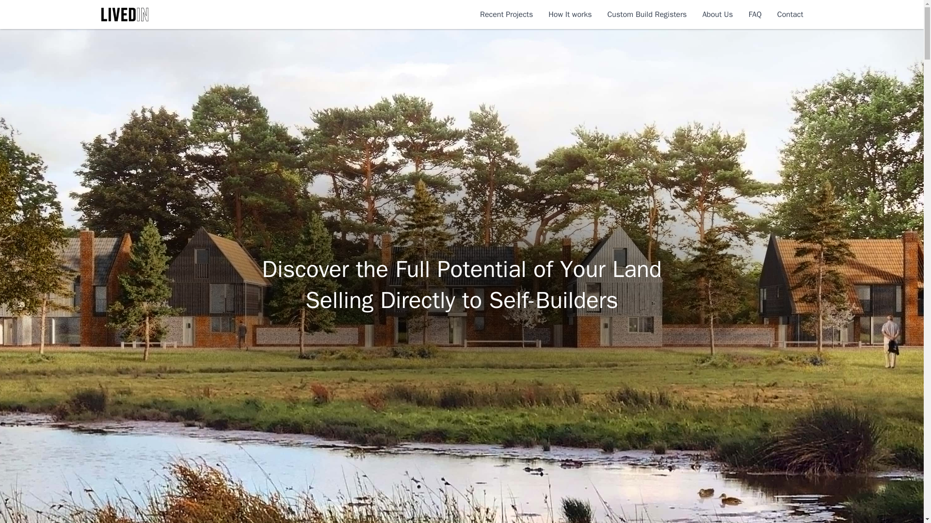  I want to click on FAQ, so click(754, 15).